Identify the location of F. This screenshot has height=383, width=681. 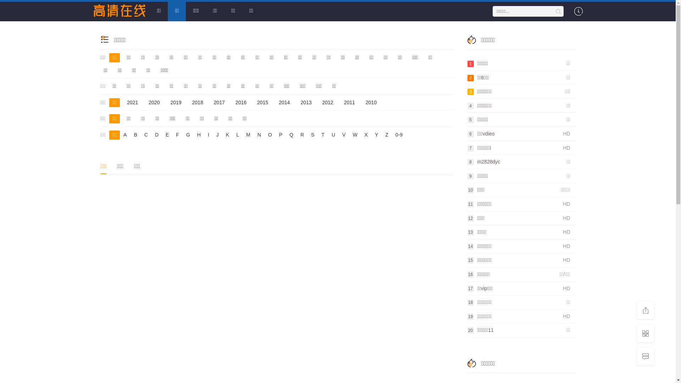
(177, 135).